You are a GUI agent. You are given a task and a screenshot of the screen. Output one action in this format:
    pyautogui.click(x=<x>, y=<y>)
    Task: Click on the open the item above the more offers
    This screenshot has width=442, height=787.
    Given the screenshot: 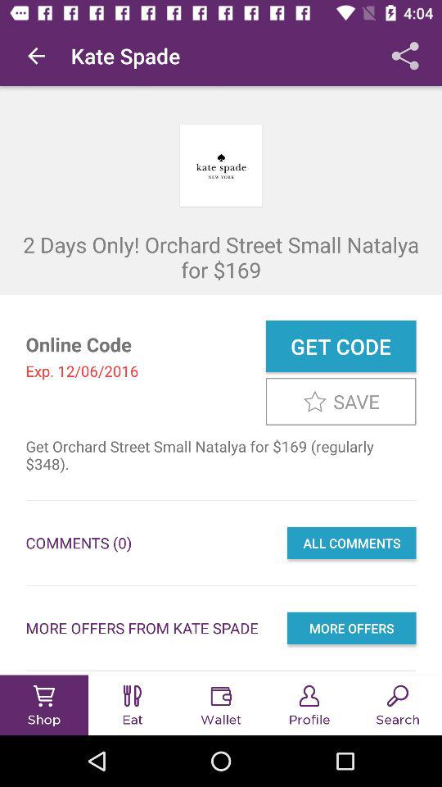 What is the action you would take?
    pyautogui.click(x=351, y=543)
    